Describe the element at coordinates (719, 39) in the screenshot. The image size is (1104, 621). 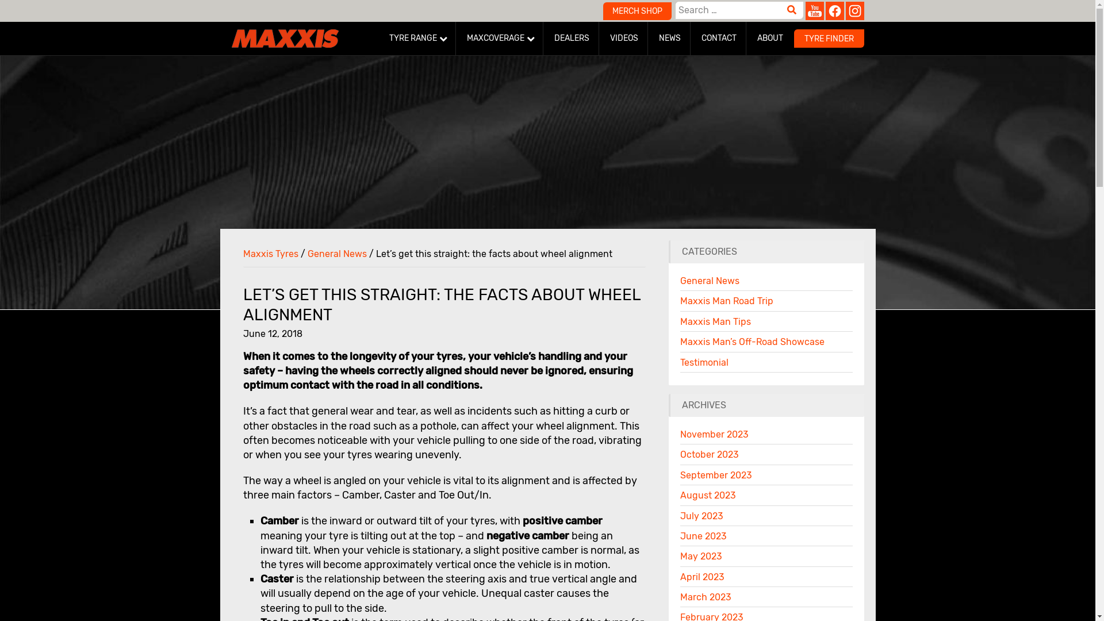
I see `CONTACT` at that location.